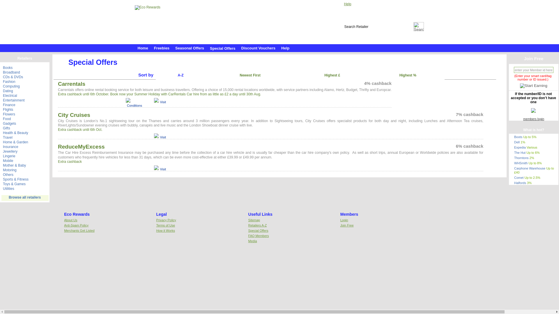  What do you see at coordinates (189, 47) in the screenshot?
I see `Seasonal Offers` at bounding box center [189, 47].